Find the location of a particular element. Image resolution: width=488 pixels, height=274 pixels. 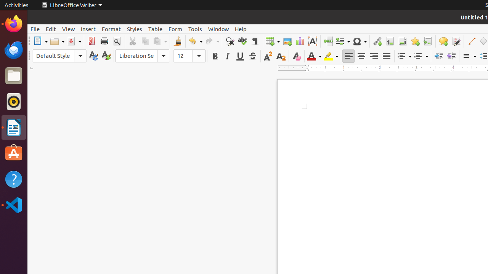

Clear is located at coordinates (297, 56).